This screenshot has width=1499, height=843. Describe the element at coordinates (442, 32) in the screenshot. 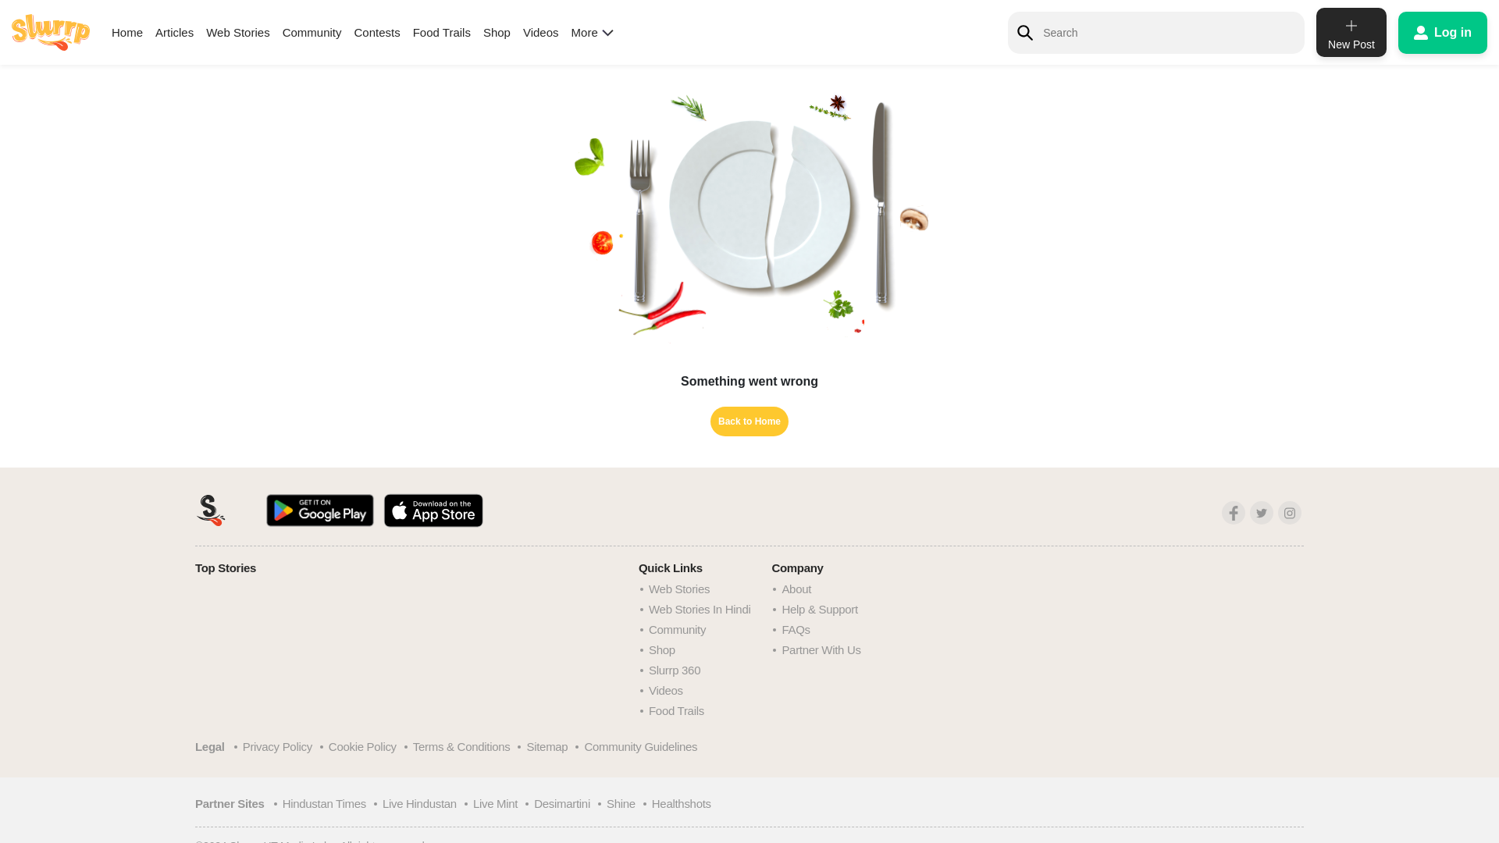

I see `Food Trails` at that location.